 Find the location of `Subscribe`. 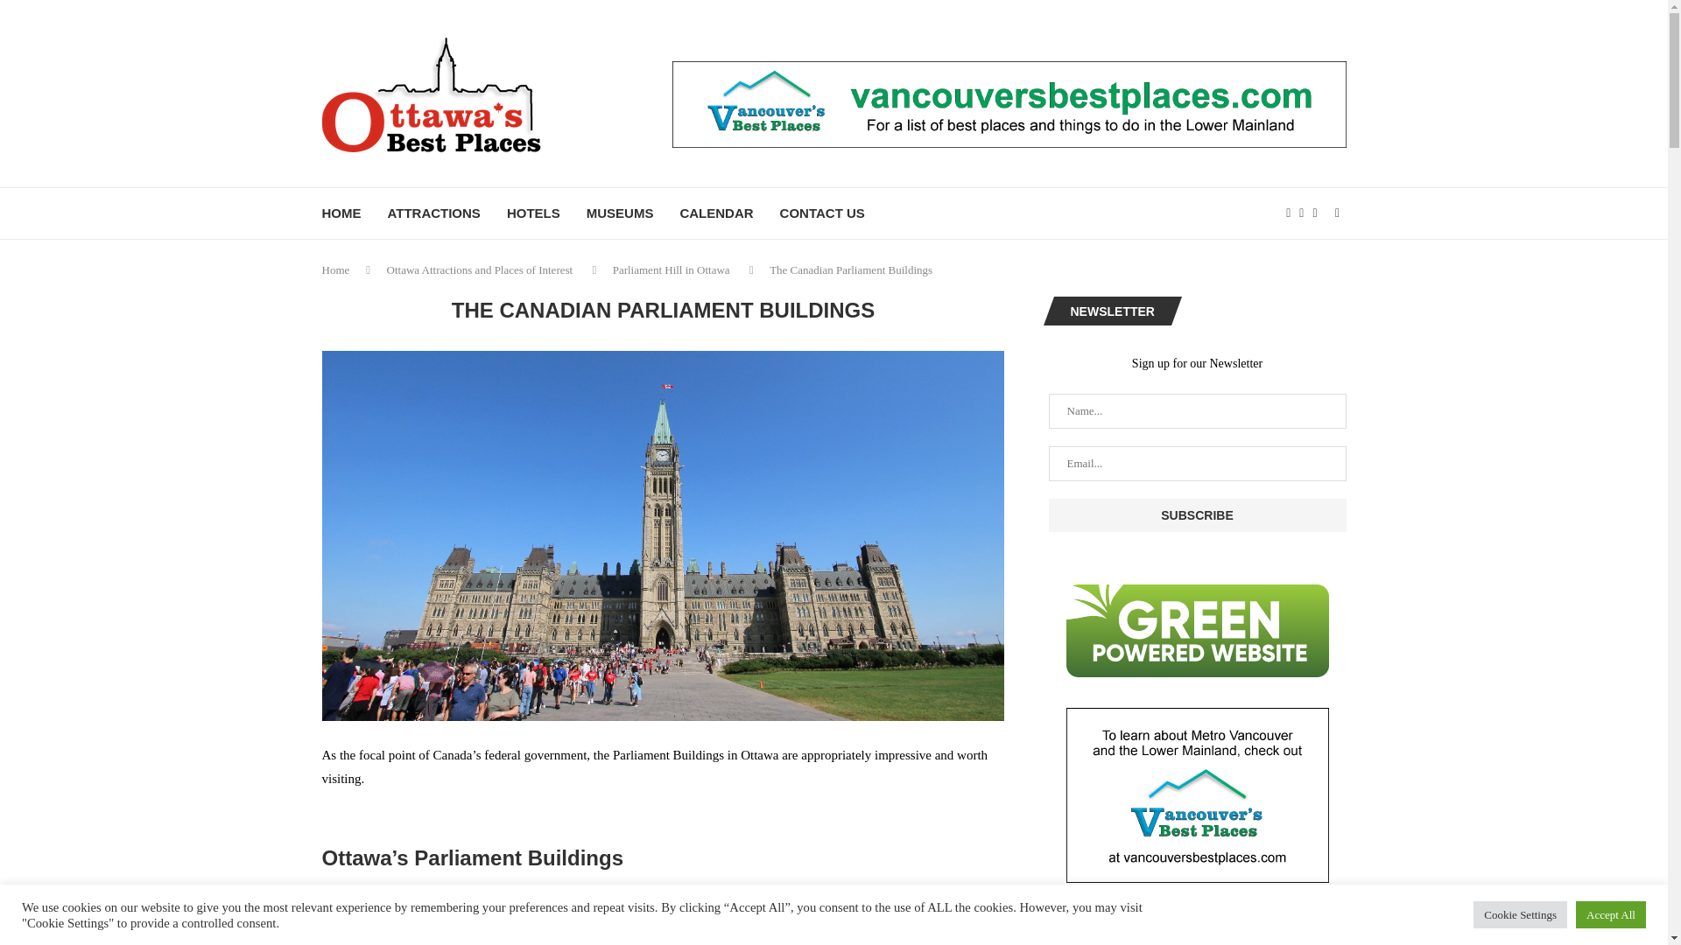

Subscribe is located at coordinates (1198, 515).